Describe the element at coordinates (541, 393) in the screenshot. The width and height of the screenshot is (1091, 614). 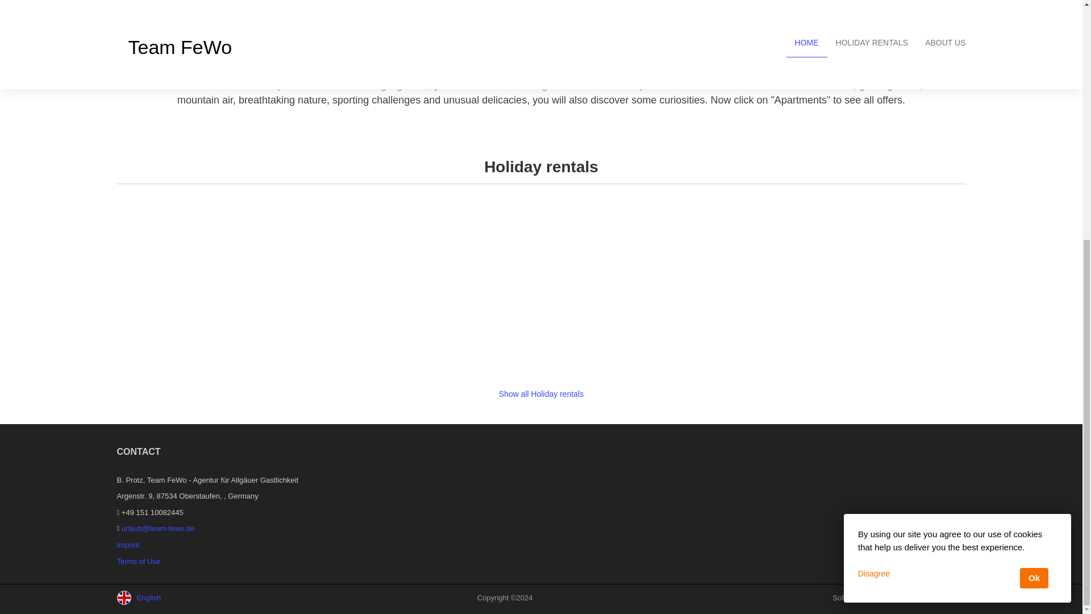
I see `Show all Holiday rentals` at that location.